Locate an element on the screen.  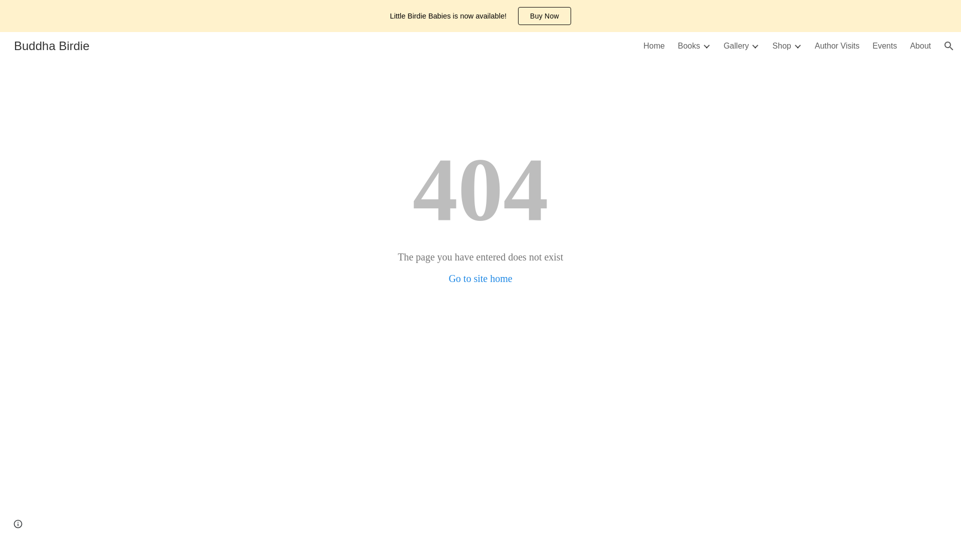
Shop is located at coordinates (782, 46).